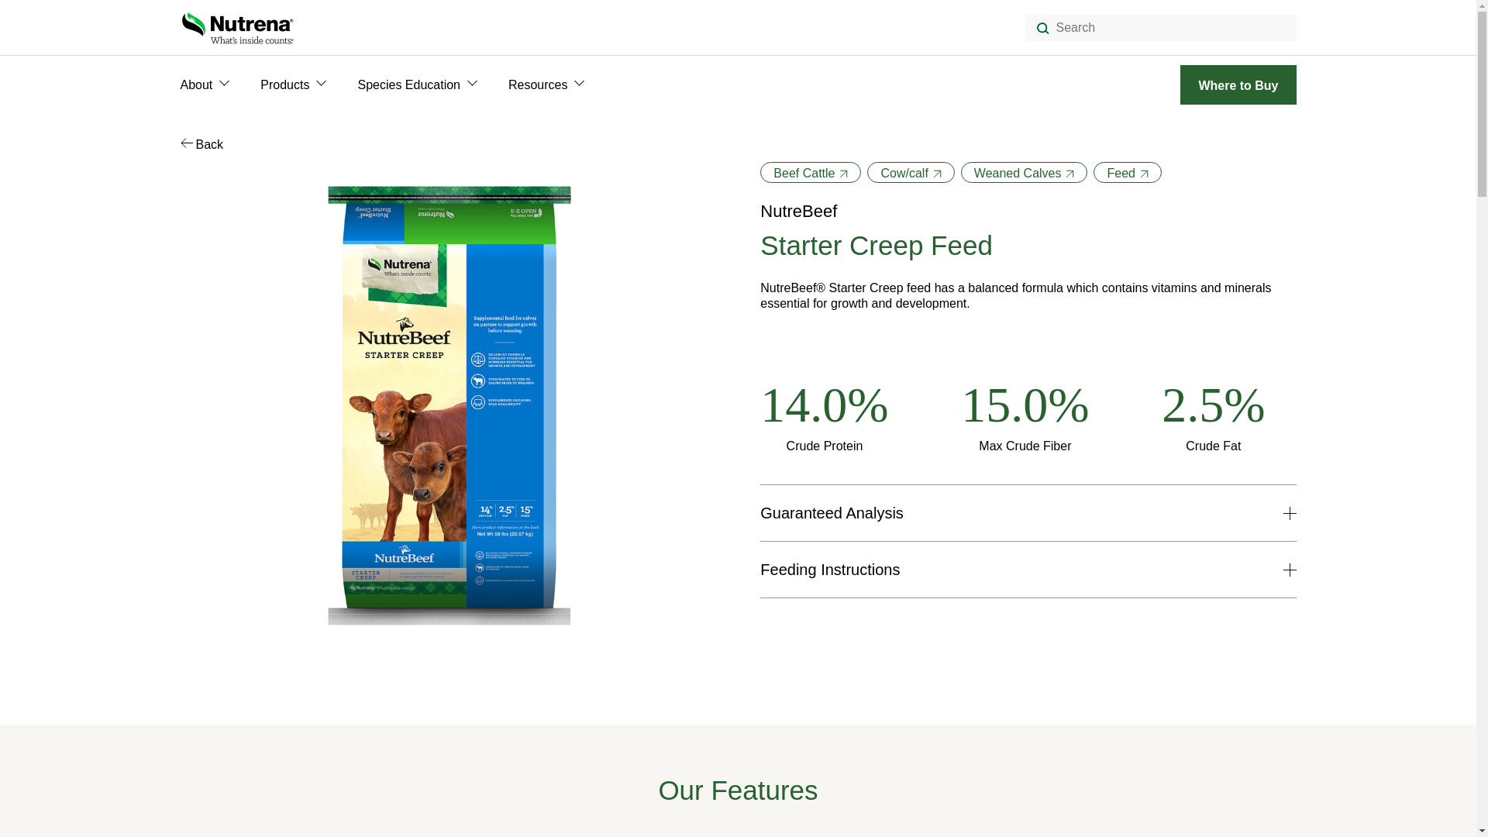  What do you see at coordinates (408, 84) in the screenshot?
I see `Species Education` at bounding box center [408, 84].